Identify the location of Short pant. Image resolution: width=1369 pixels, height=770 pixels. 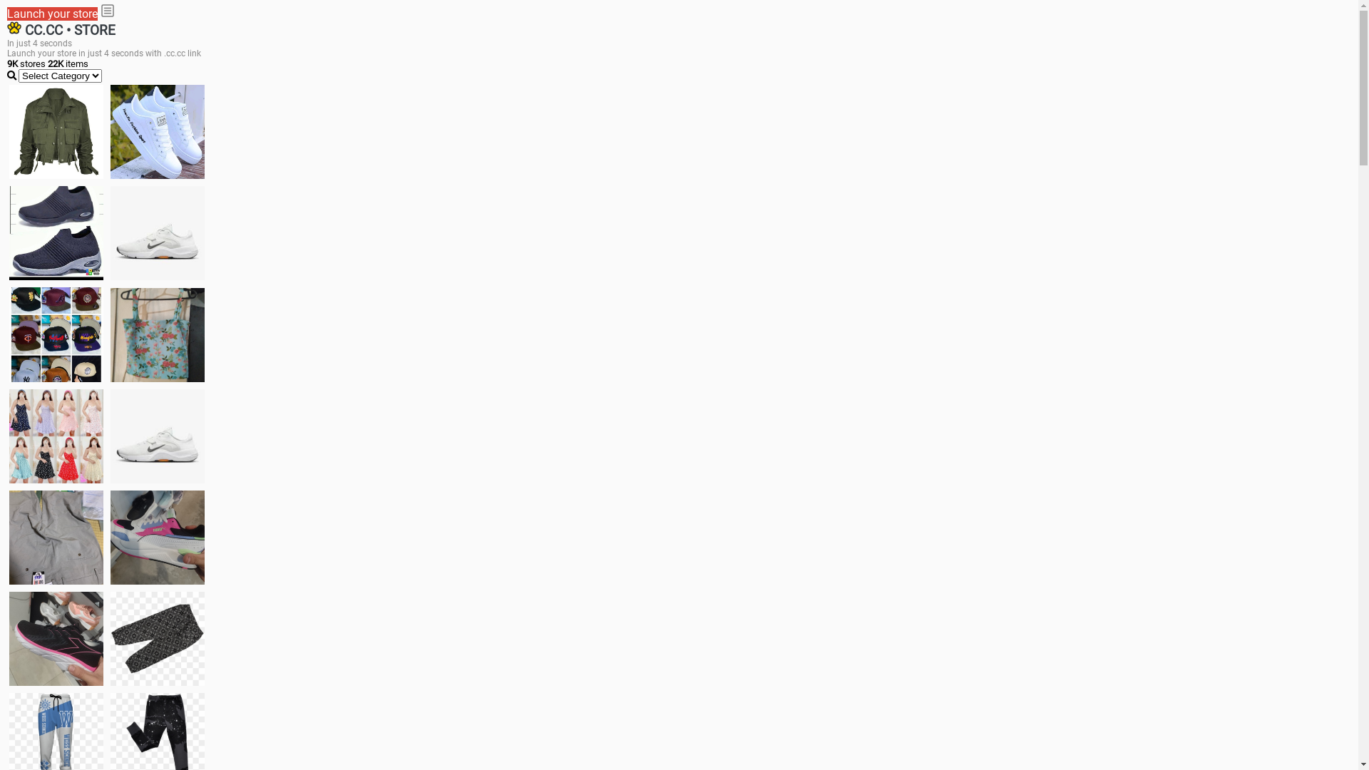
(158, 639).